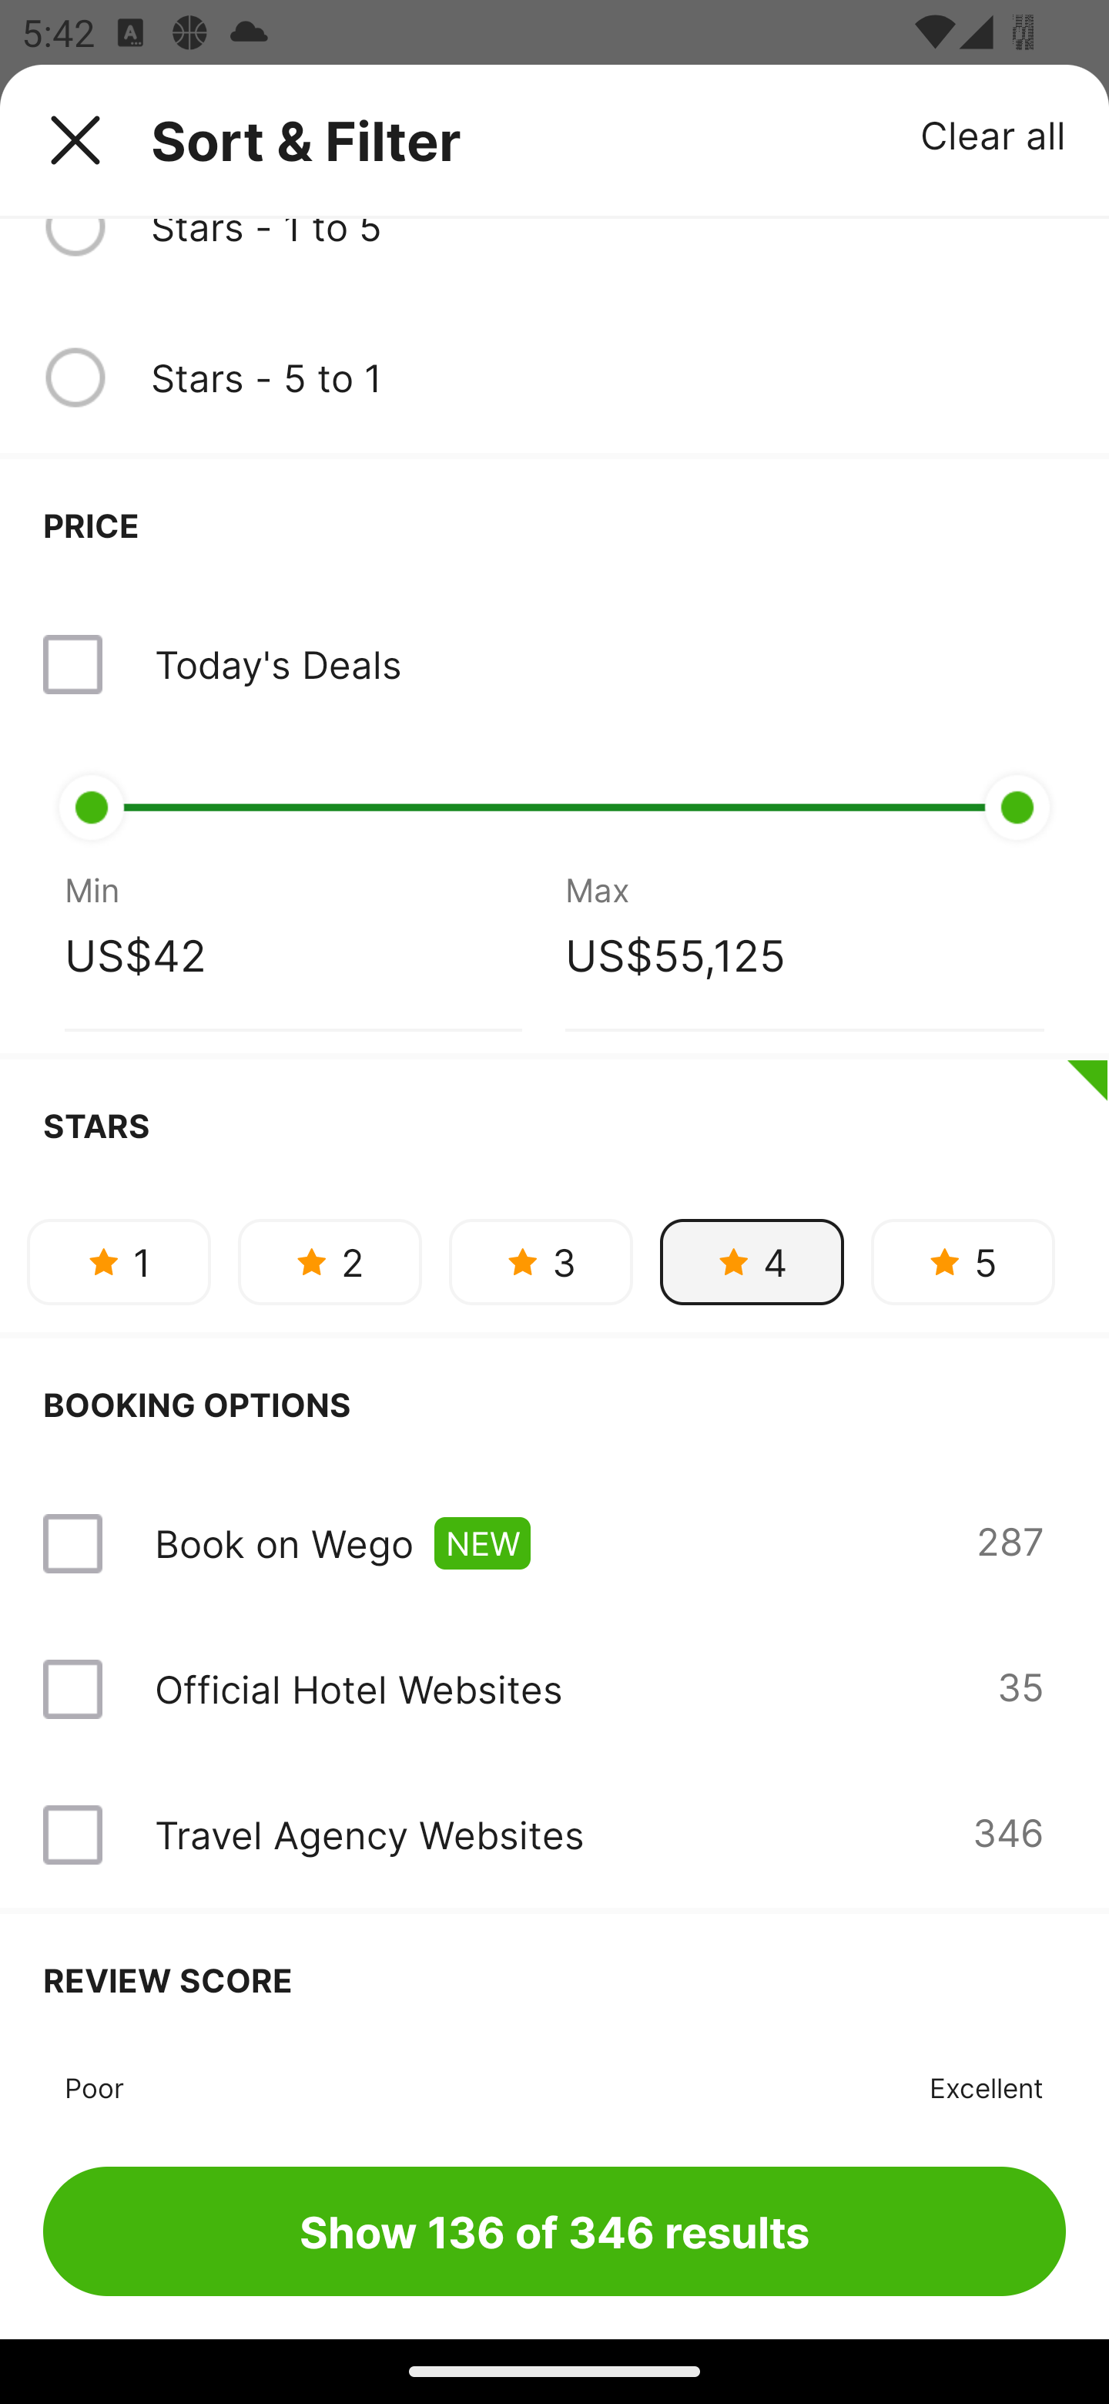  What do you see at coordinates (608, 378) in the screenshot?
I see `Stars - 5 to 1` at bounding box center [608, 378].